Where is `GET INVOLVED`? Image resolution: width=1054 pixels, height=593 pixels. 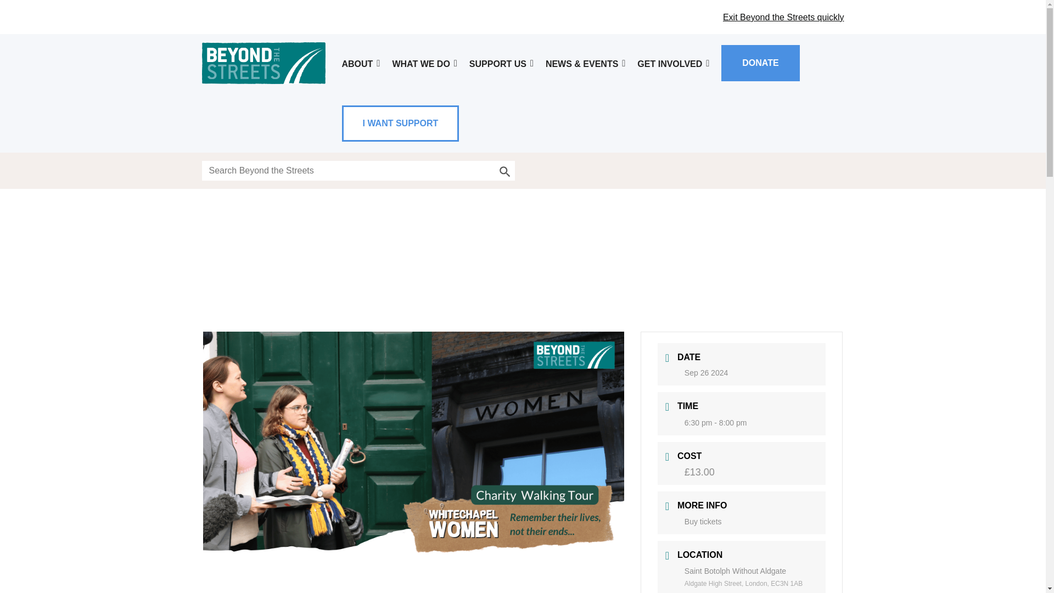 GET INVOLVED is located at coordinates (674, 64).